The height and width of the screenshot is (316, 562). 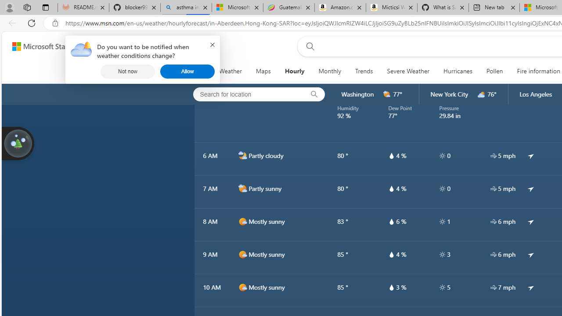 I want to click on d2000, so click(x=242, y=188).